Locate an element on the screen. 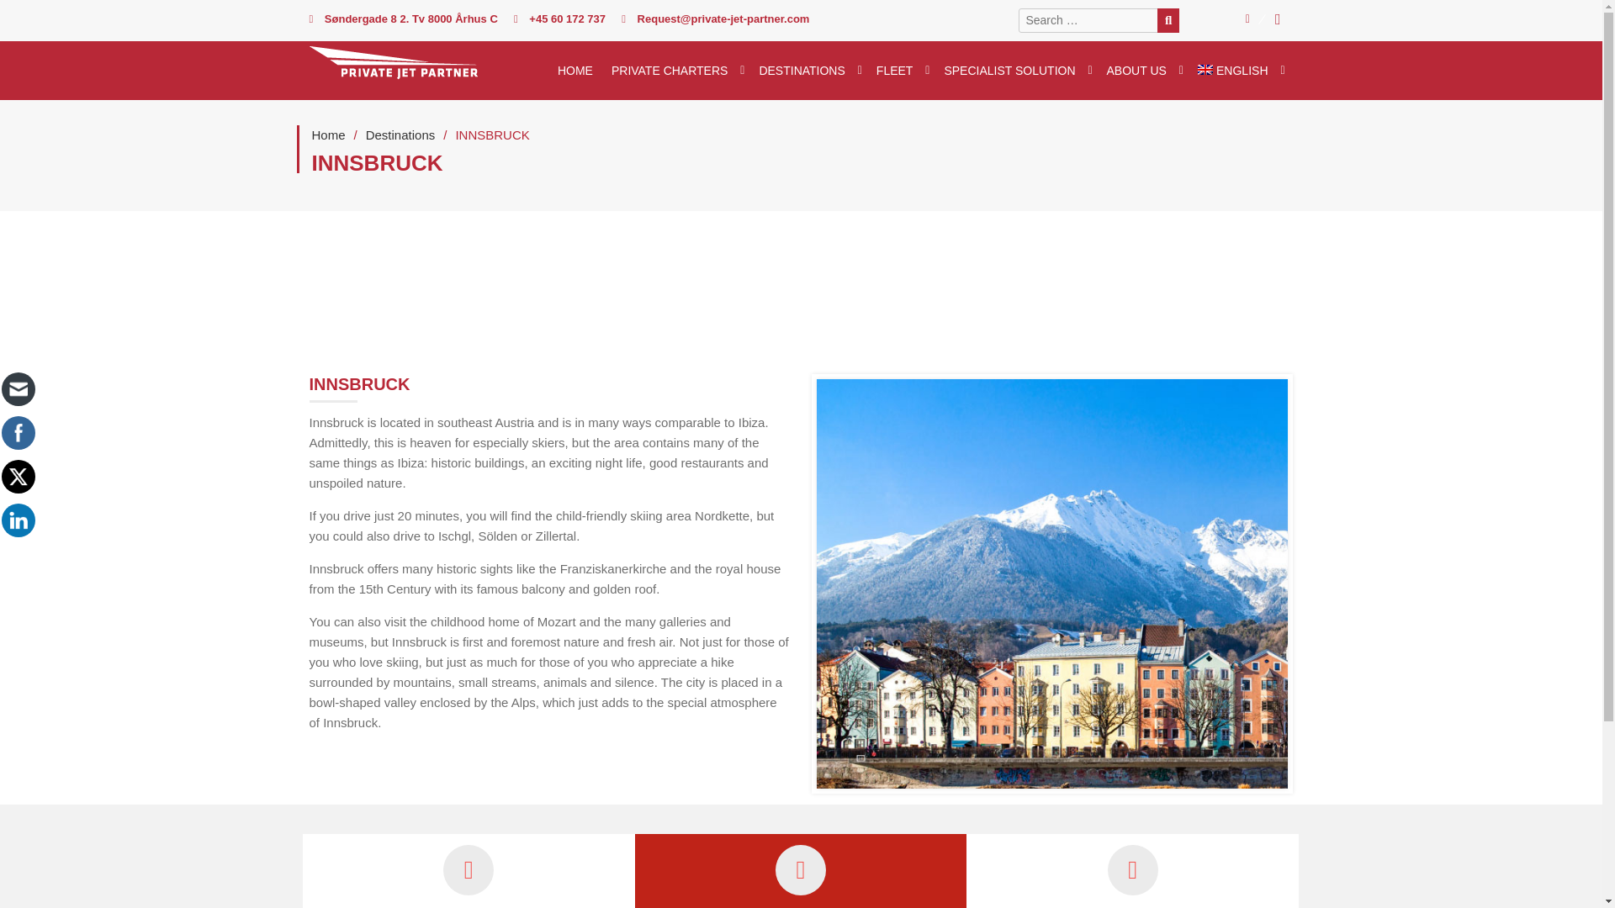  HOME is located at coordinates (579, 70).